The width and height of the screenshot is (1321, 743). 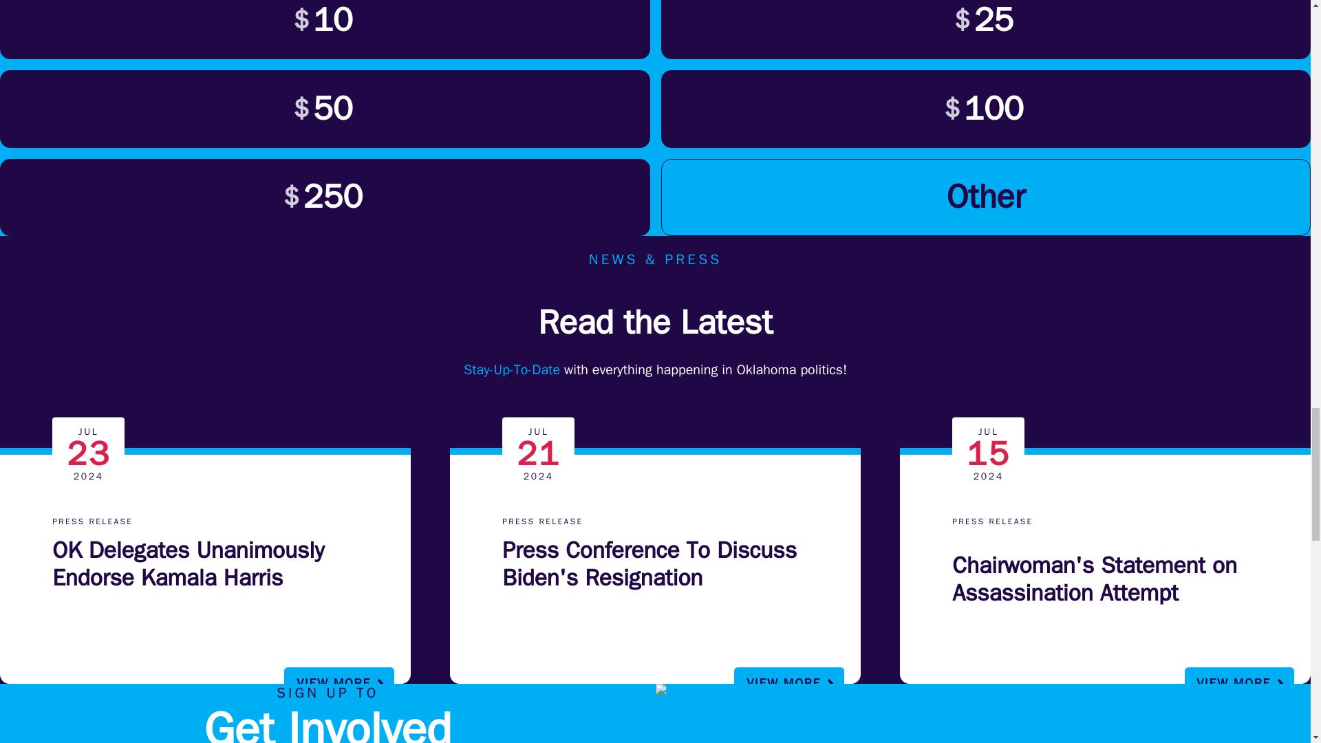 What do you see at coordinates (1240, 682) in the screenshot?
I see `VIEW MORE` at bounding box center [1240, 682].